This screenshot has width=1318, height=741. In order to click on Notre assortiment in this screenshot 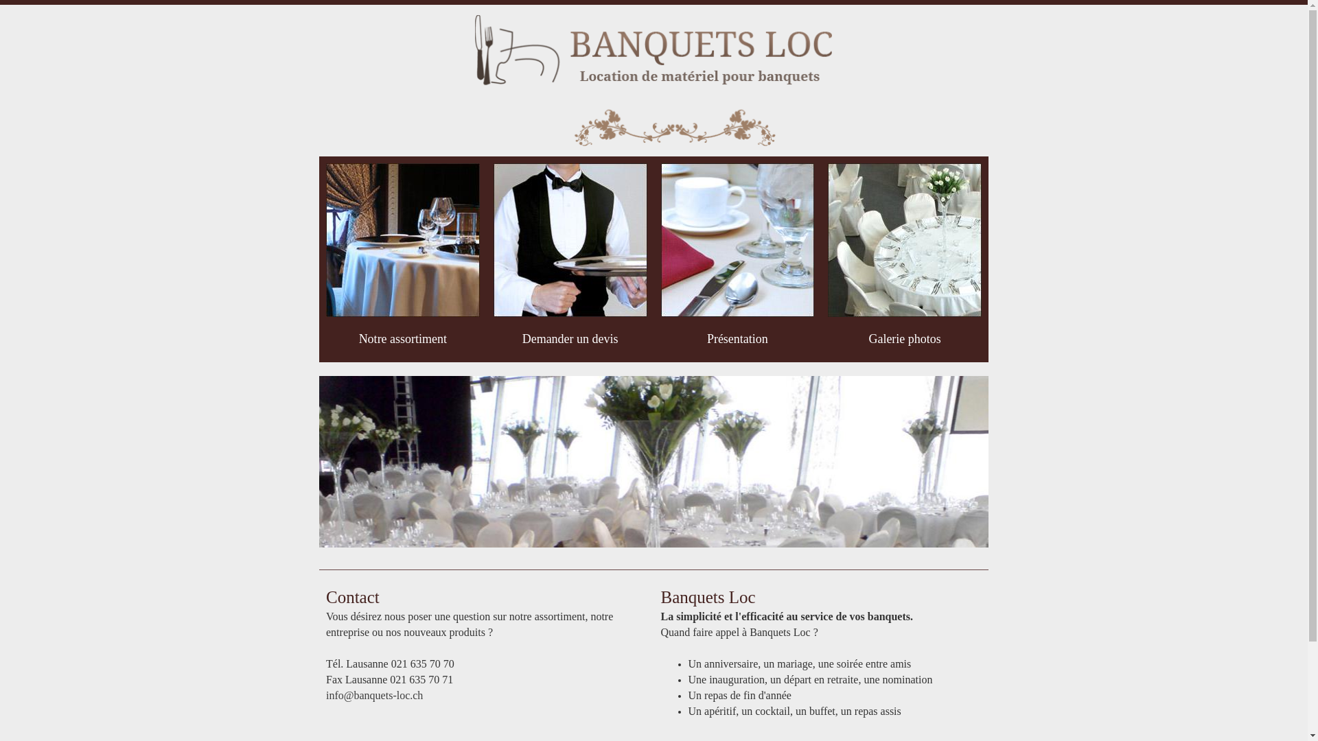, I will do `click(403, 339)`.